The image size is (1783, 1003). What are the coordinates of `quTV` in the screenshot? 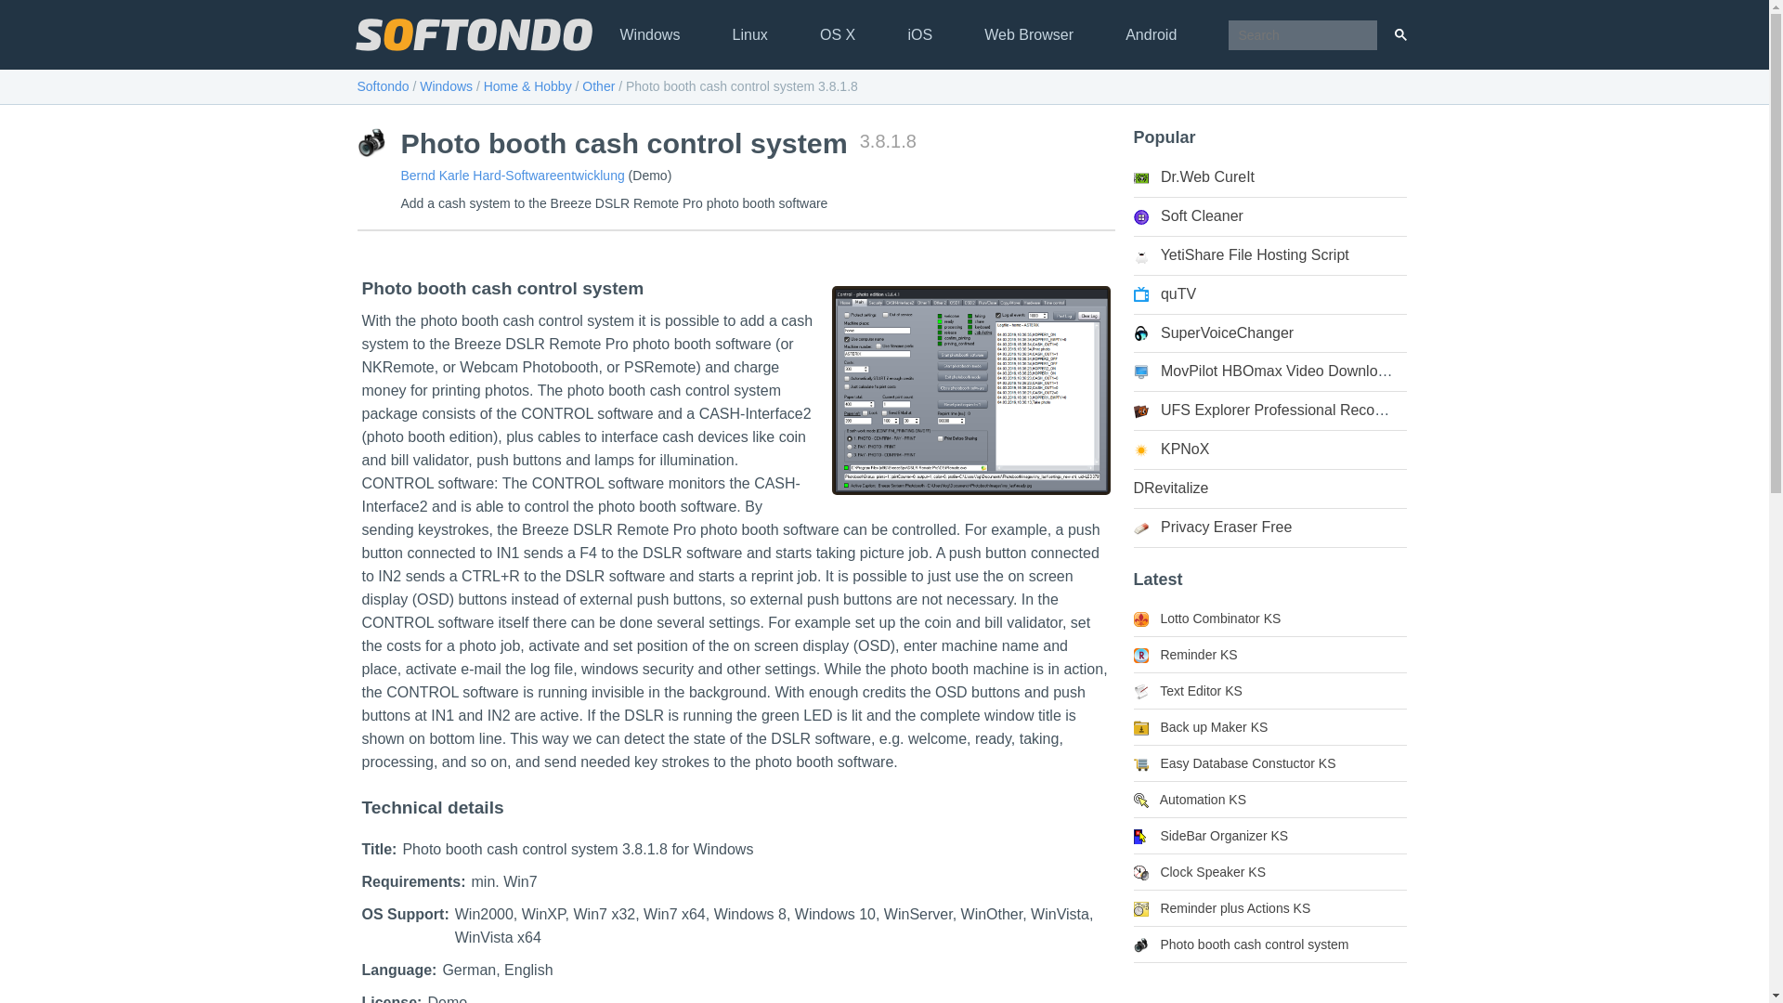 It's located at (1165, 293).